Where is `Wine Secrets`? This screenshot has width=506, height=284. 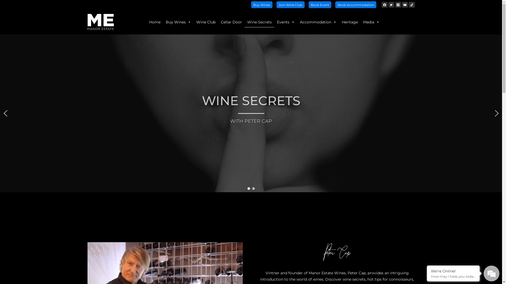 Wine Secrets is located at coordinates (259, 22).